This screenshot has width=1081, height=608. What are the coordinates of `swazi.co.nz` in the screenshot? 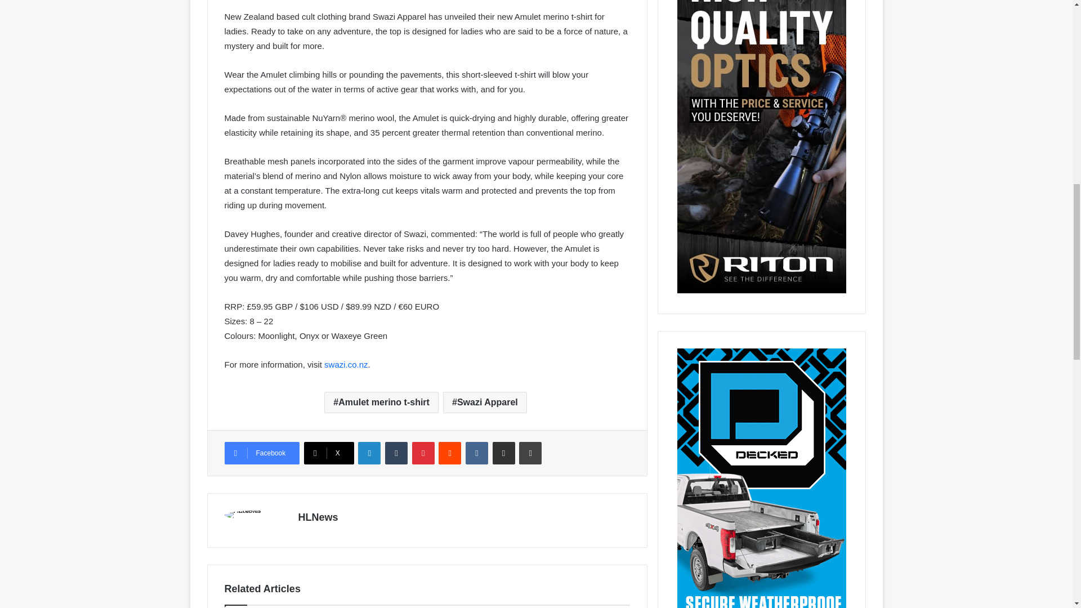 It's located at (346, 364).